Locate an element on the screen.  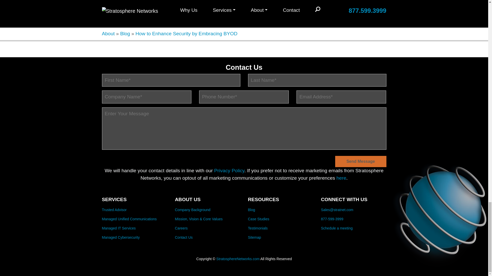
Last Name is located at coordinates (317, 80).